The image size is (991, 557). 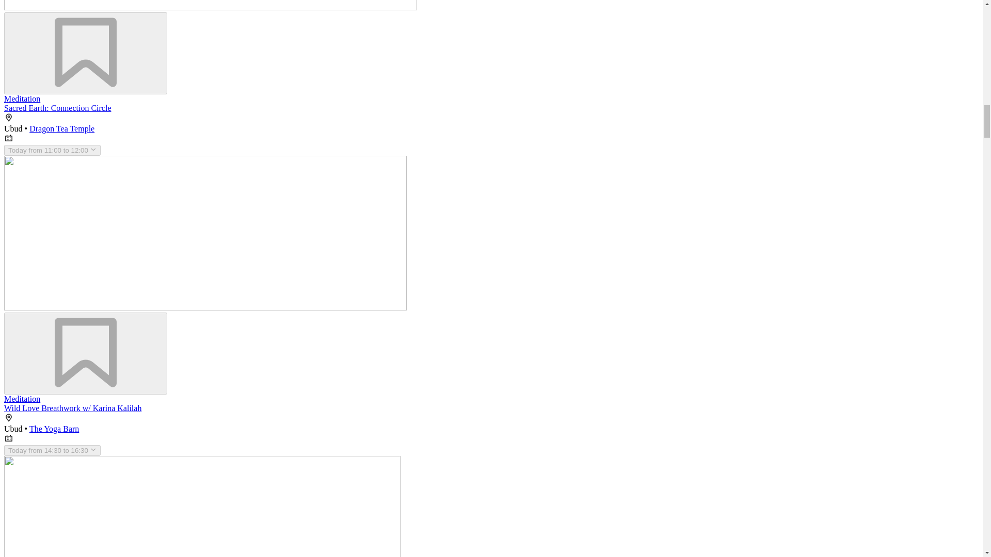 I want to click on Today from 11:00 to 12:00, so click(x=52, y=150).